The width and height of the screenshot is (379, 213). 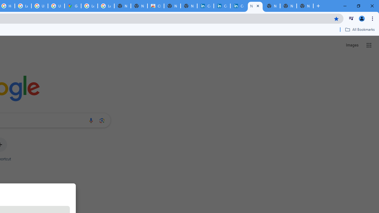 I want to click on Cookie Policy | LinkedIn, so click(x=205, y=6).